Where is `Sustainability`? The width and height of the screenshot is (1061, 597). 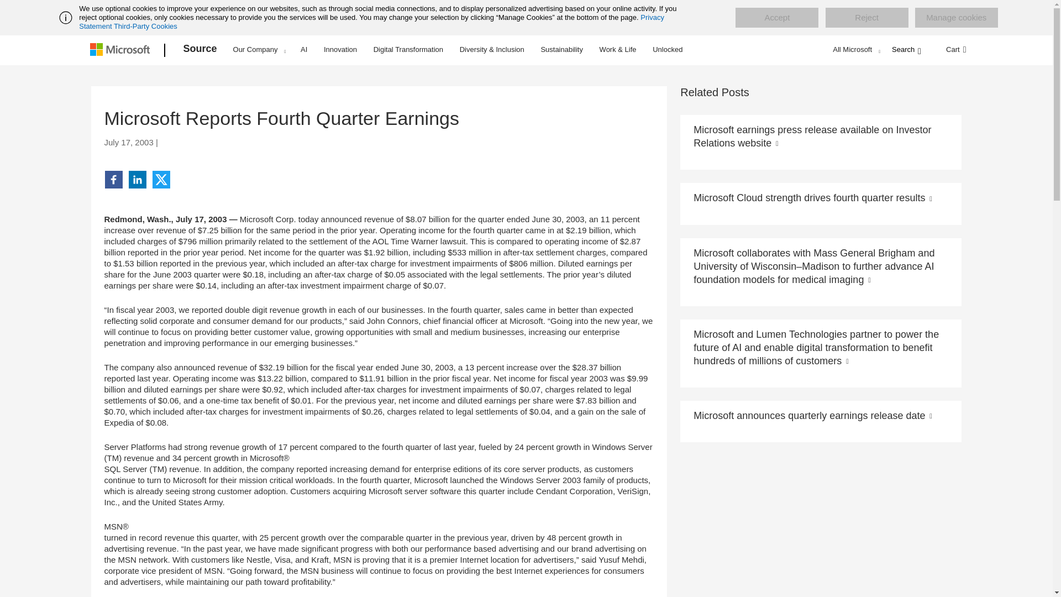
Sustainability is located at coordinates (561, 49).